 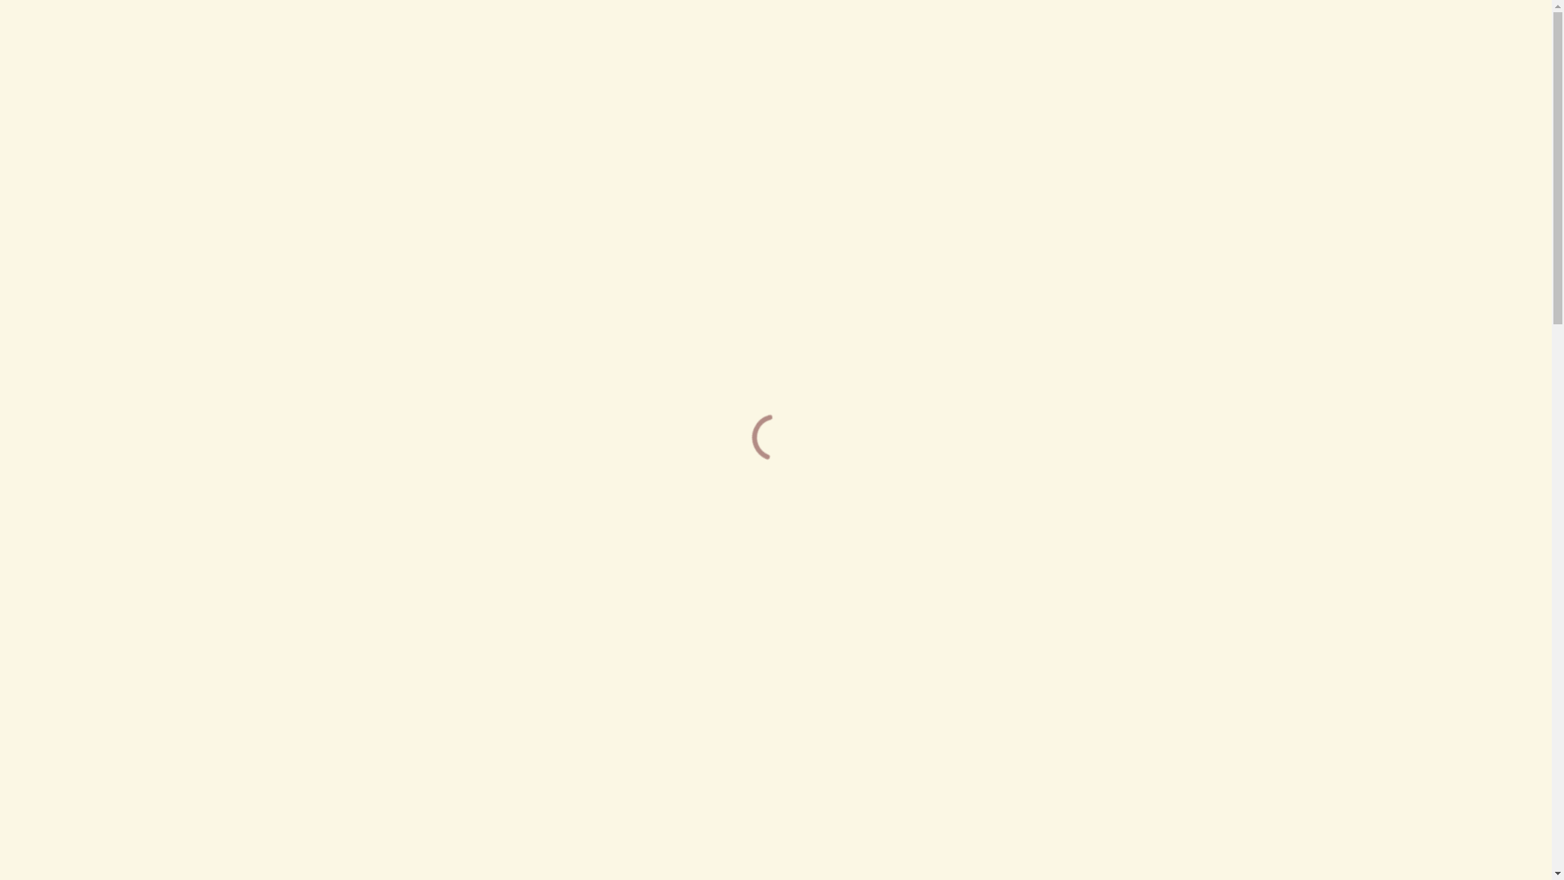 What do you see at coordinates (591, 57) in the screenshot?
I see `Normativa` at bounding box center [591, 57].